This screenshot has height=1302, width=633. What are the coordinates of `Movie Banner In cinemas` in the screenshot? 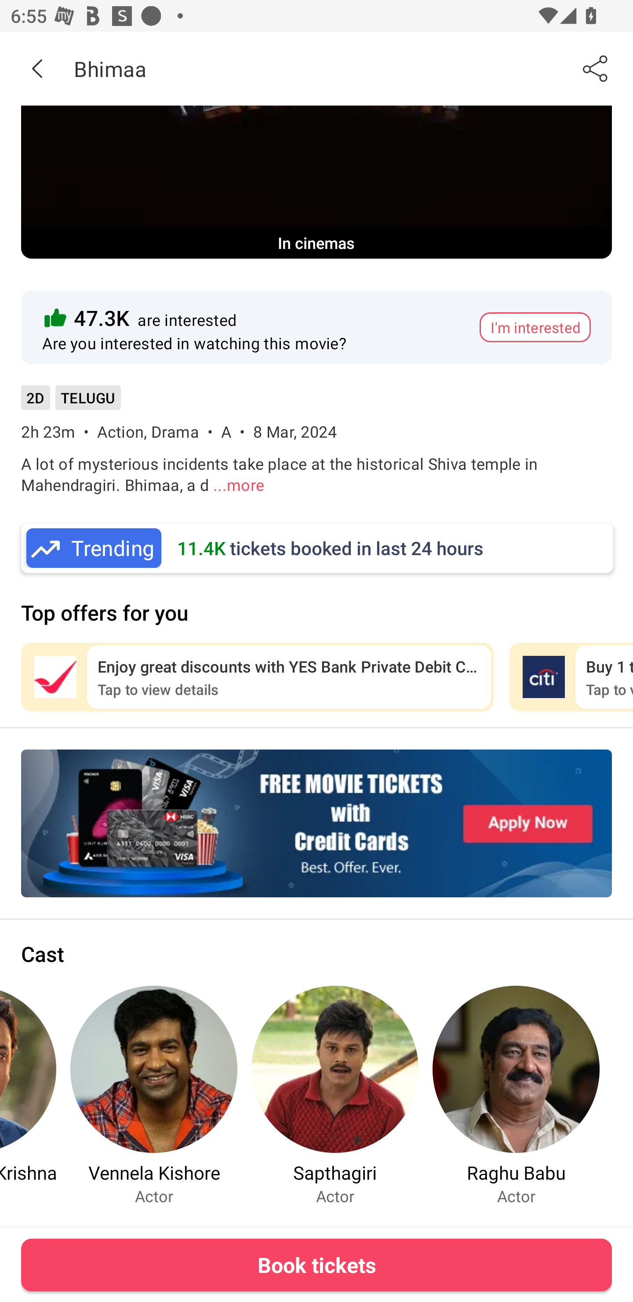 It's located at (316, 182).